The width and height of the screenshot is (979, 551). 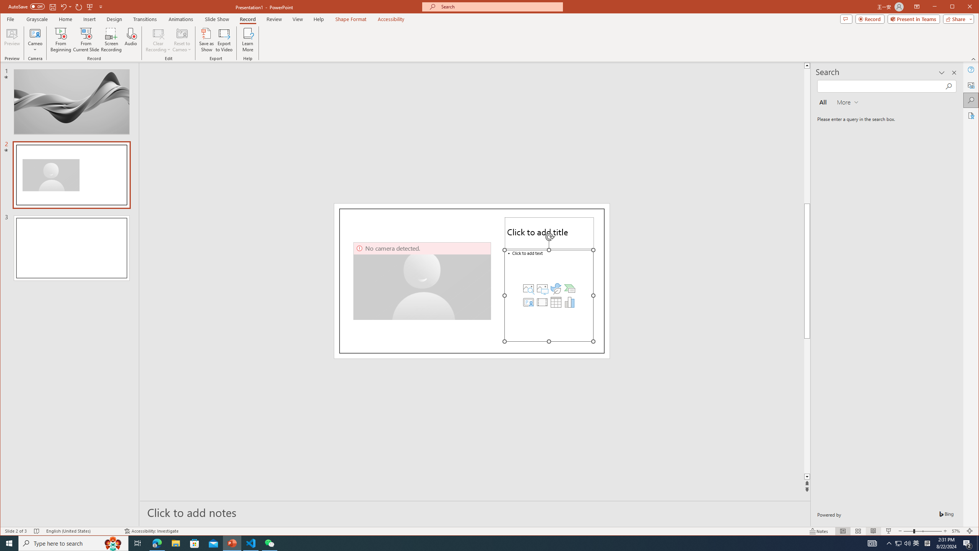 What do you see at coordinates (529, 302) in the screenshot?
I see `Insert Cameo` at bounding box center [529, 302].